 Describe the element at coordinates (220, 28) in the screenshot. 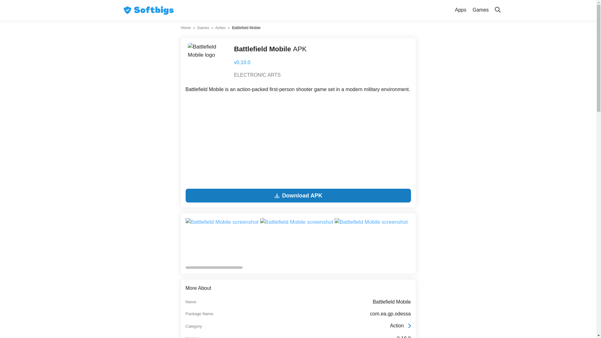

I see `Action` at that location.